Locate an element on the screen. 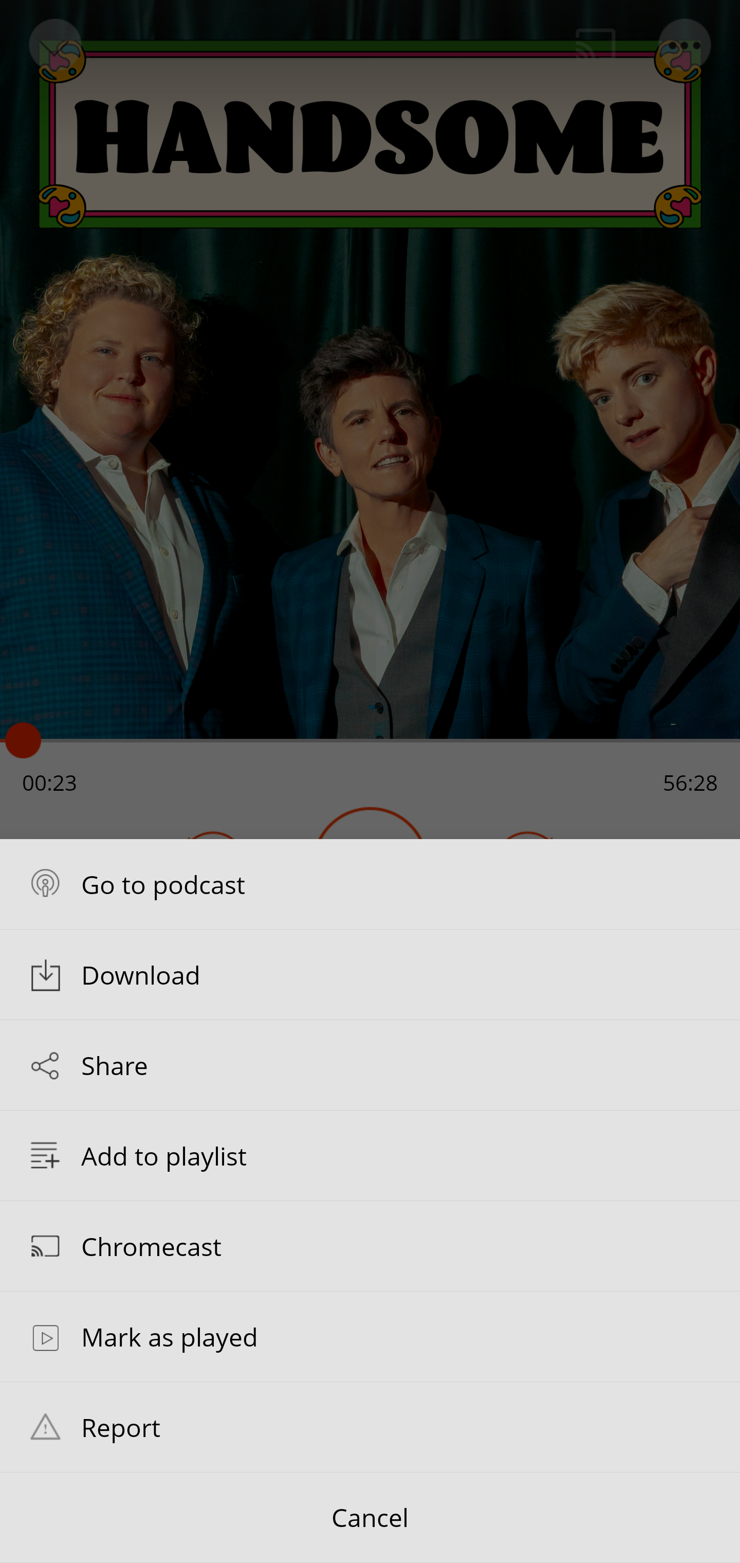 This screenshot has height=1563, width=740. Report is located at coordinates (370, 1427).